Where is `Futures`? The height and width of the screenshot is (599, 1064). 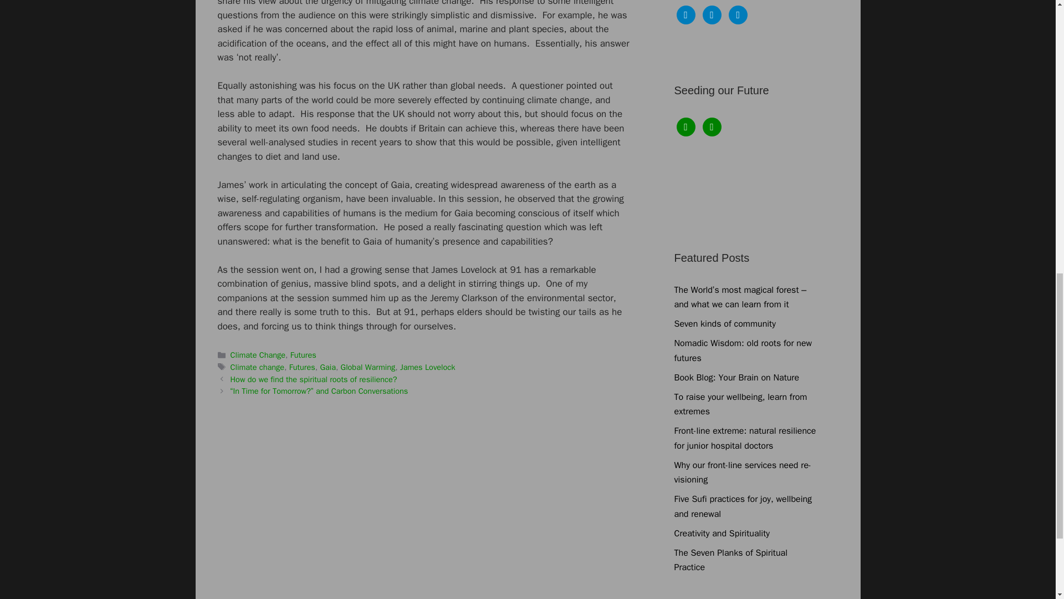 Futures is located at coordinates (303, 355).